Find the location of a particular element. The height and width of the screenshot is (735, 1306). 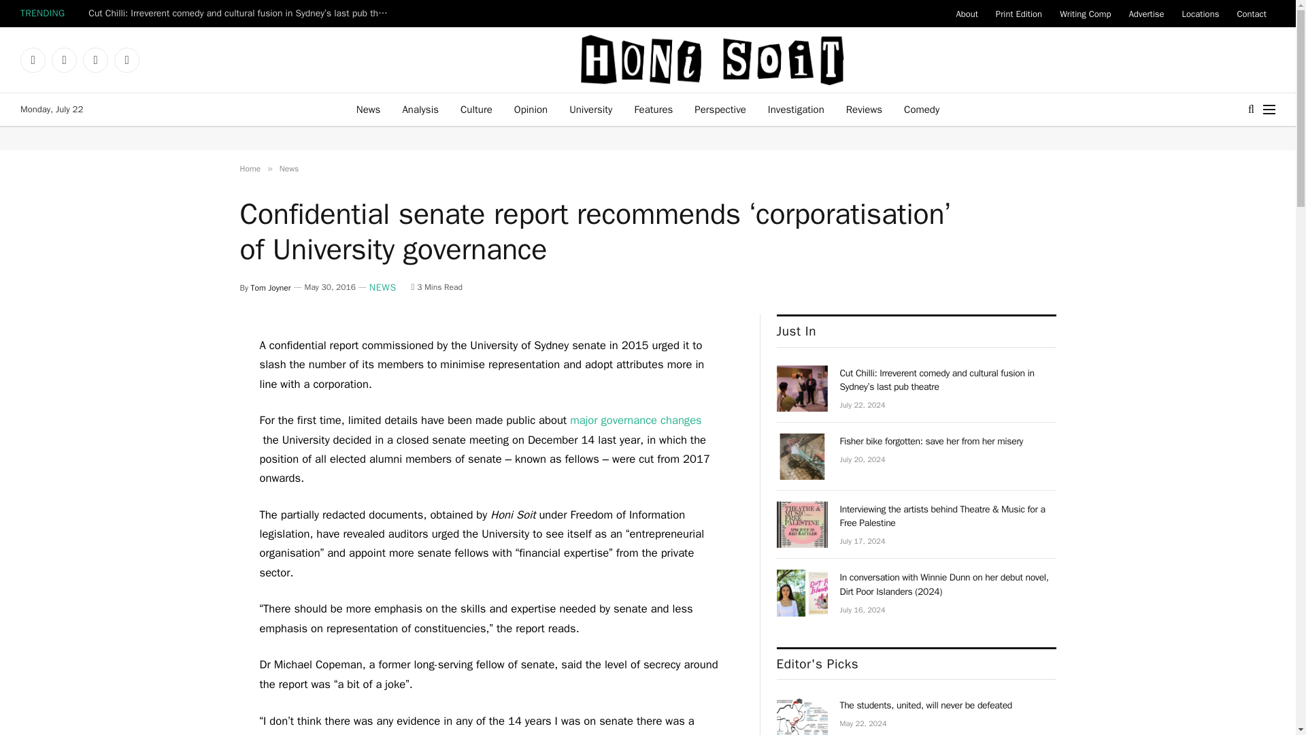

Comedy is located at coordinates (922, 109).